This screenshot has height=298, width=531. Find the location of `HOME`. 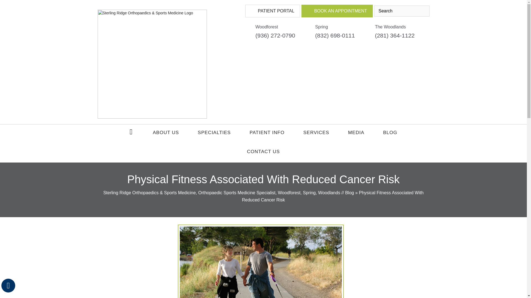

HOME is located at coordinates (132, 131).